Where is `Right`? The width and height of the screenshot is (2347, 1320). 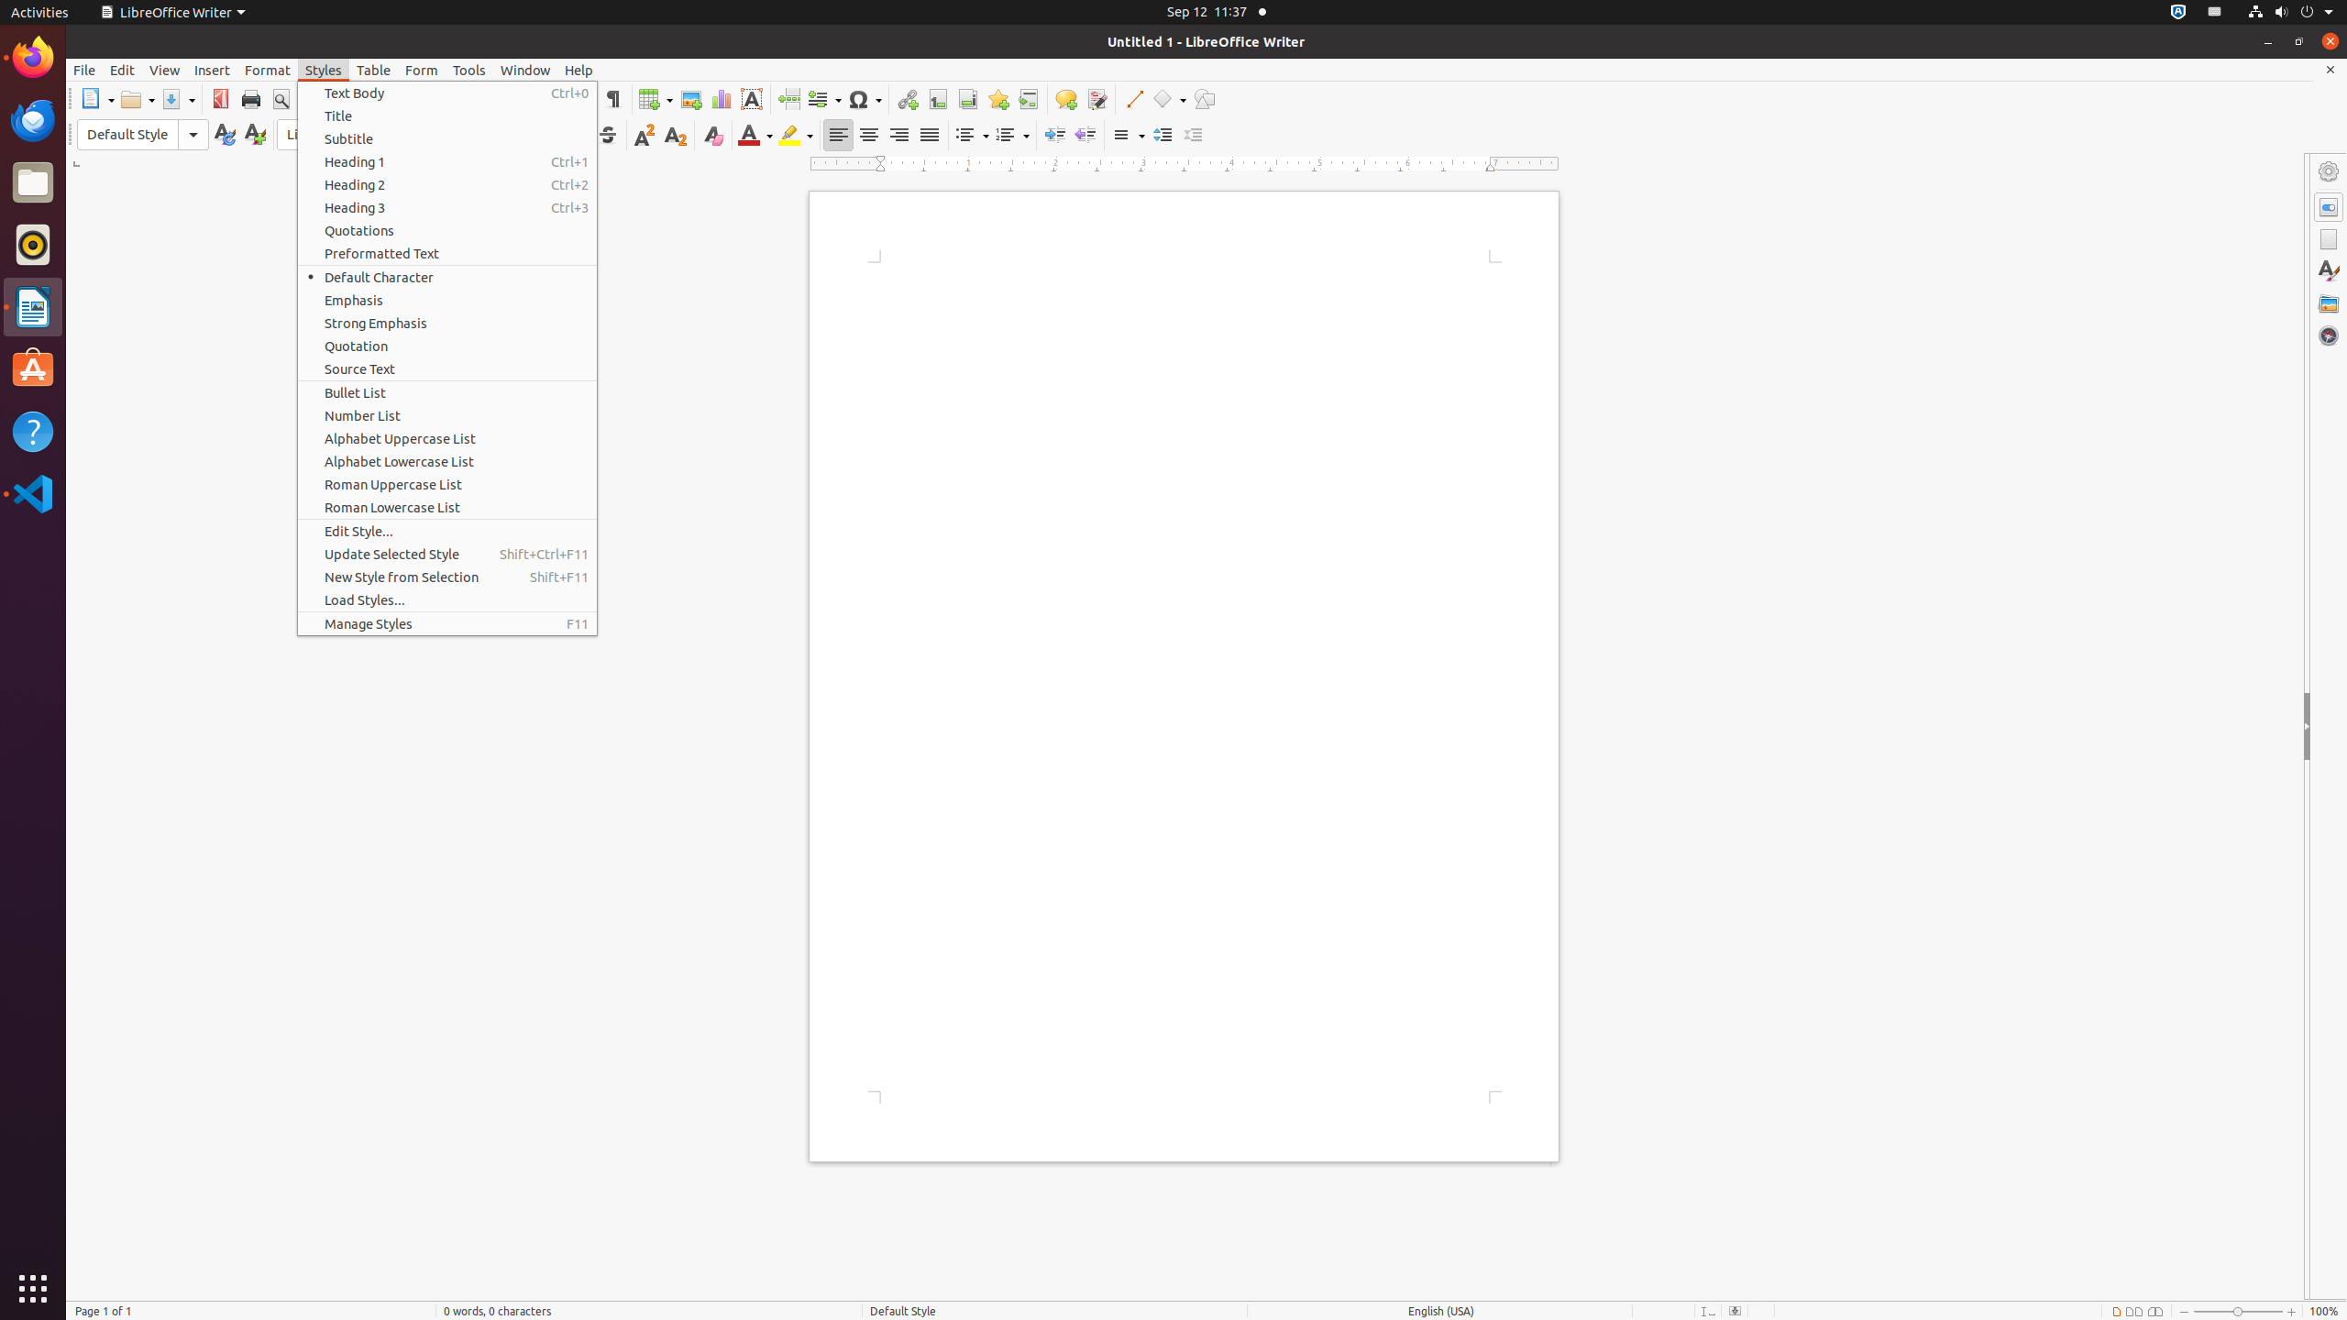
Right is located at coordinates (898, 136).